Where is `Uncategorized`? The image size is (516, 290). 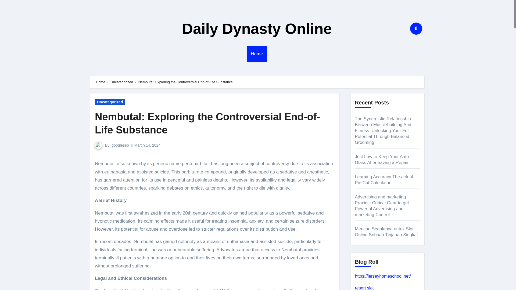 Uncategorized is located at coordinates (110, 102).